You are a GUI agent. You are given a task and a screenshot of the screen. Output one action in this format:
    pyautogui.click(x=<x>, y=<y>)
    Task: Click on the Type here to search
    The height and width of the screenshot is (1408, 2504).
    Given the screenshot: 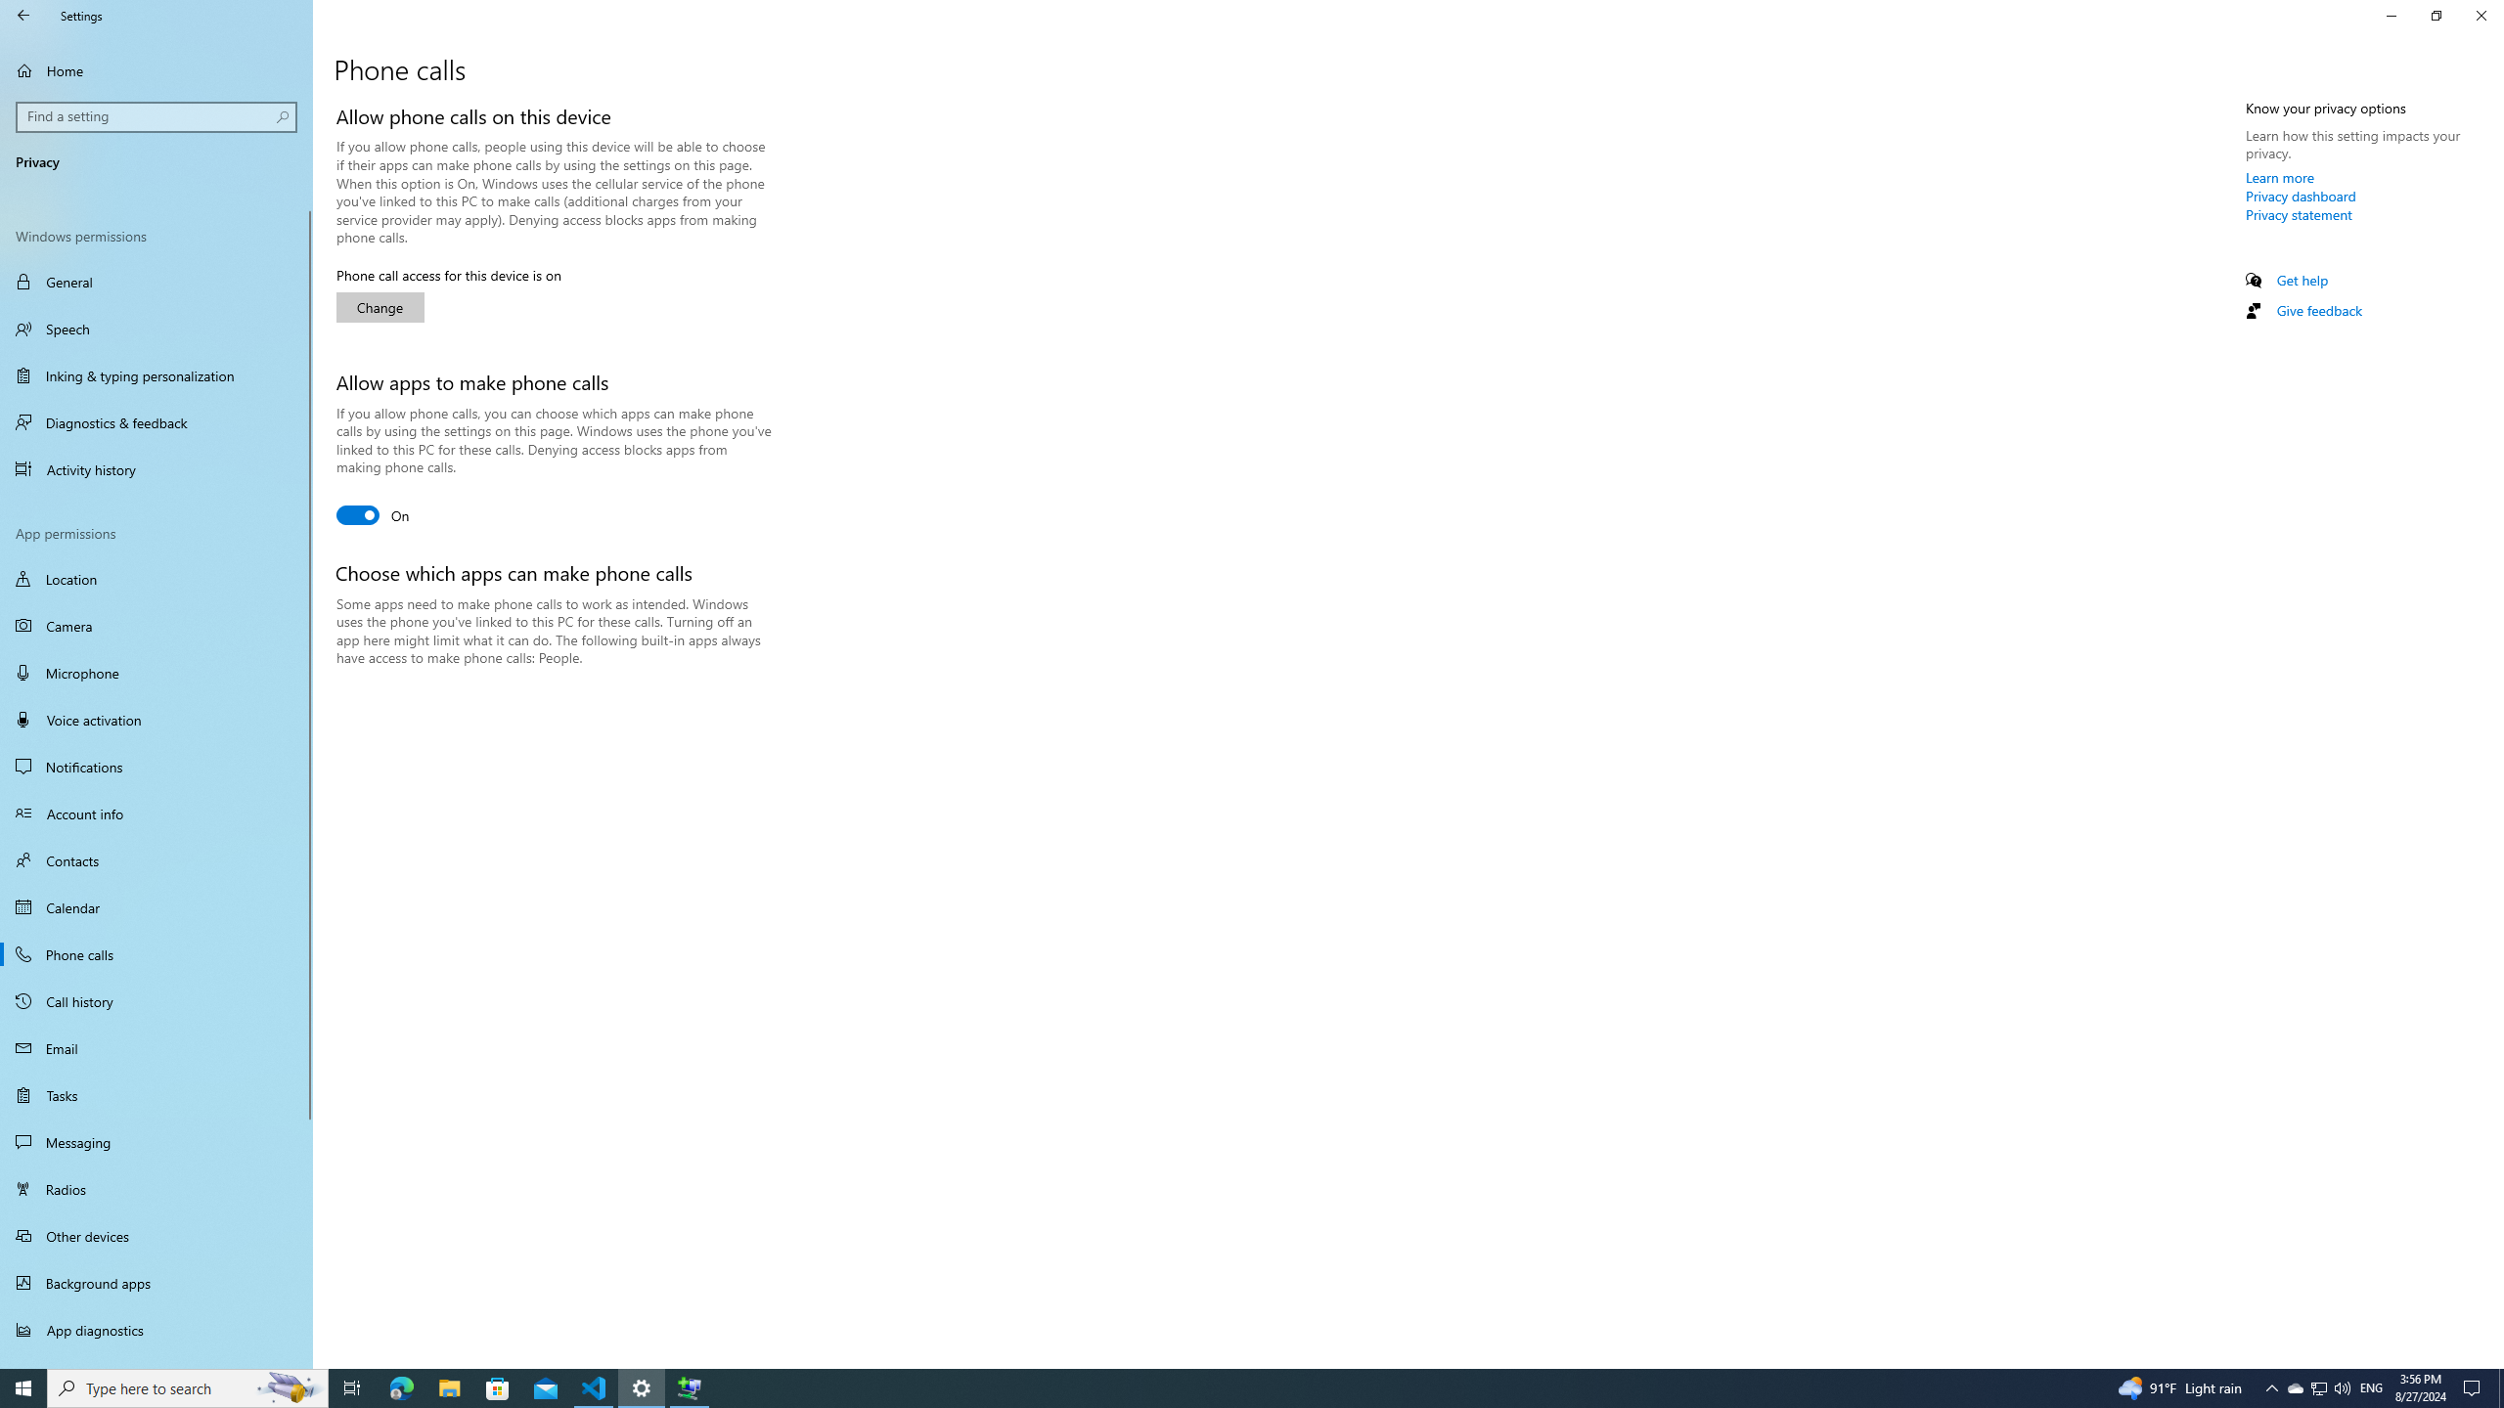 What is the action you would take?
    pyautogui.click(x=188, y=1388)
    